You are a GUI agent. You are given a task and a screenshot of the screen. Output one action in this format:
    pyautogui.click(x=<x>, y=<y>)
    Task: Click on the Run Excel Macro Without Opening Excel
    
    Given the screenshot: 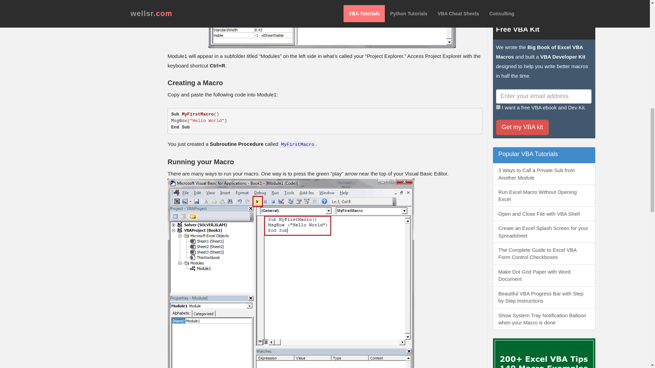 What is the action you would take?
    pyautogui.click(x=544, y=196)
    